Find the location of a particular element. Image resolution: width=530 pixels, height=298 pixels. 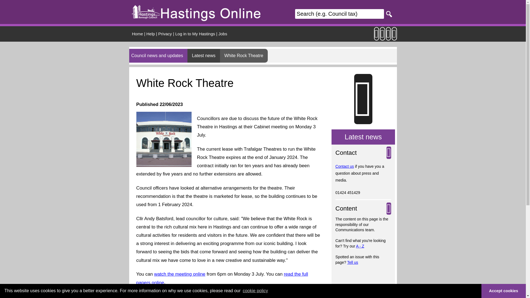

Contact us is located at coordinates (344, 166).